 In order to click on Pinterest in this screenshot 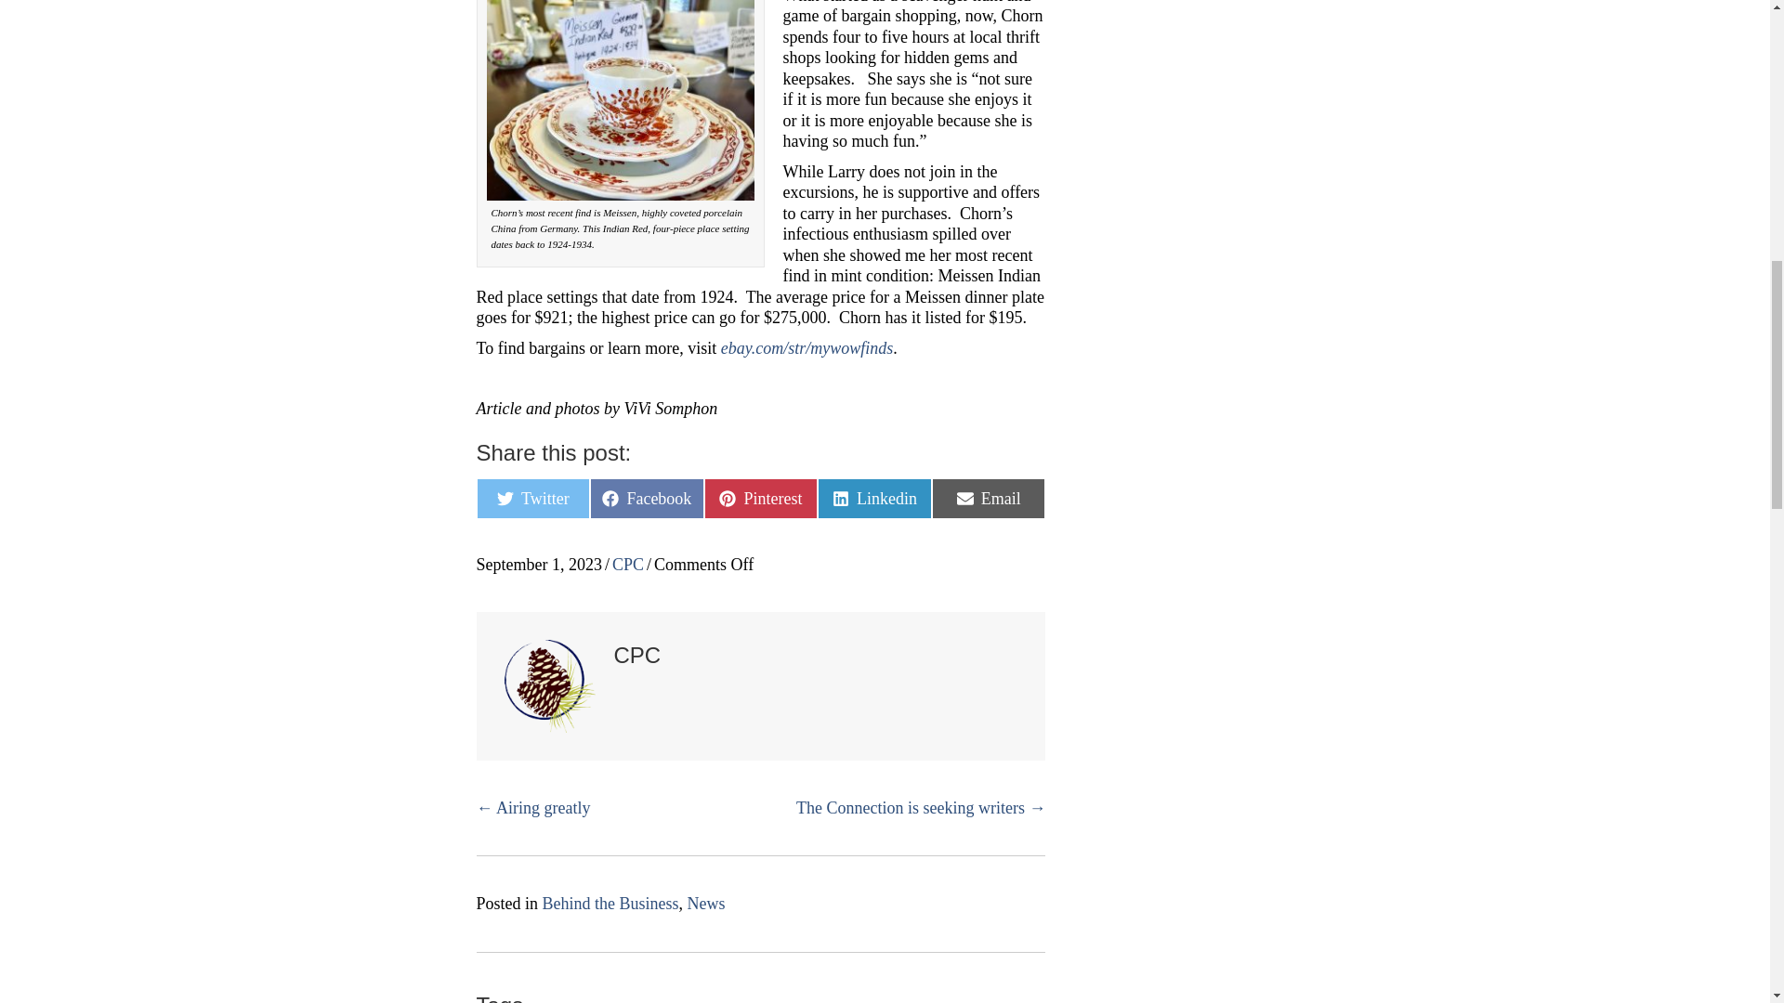, I will do `click(762, 499)`.